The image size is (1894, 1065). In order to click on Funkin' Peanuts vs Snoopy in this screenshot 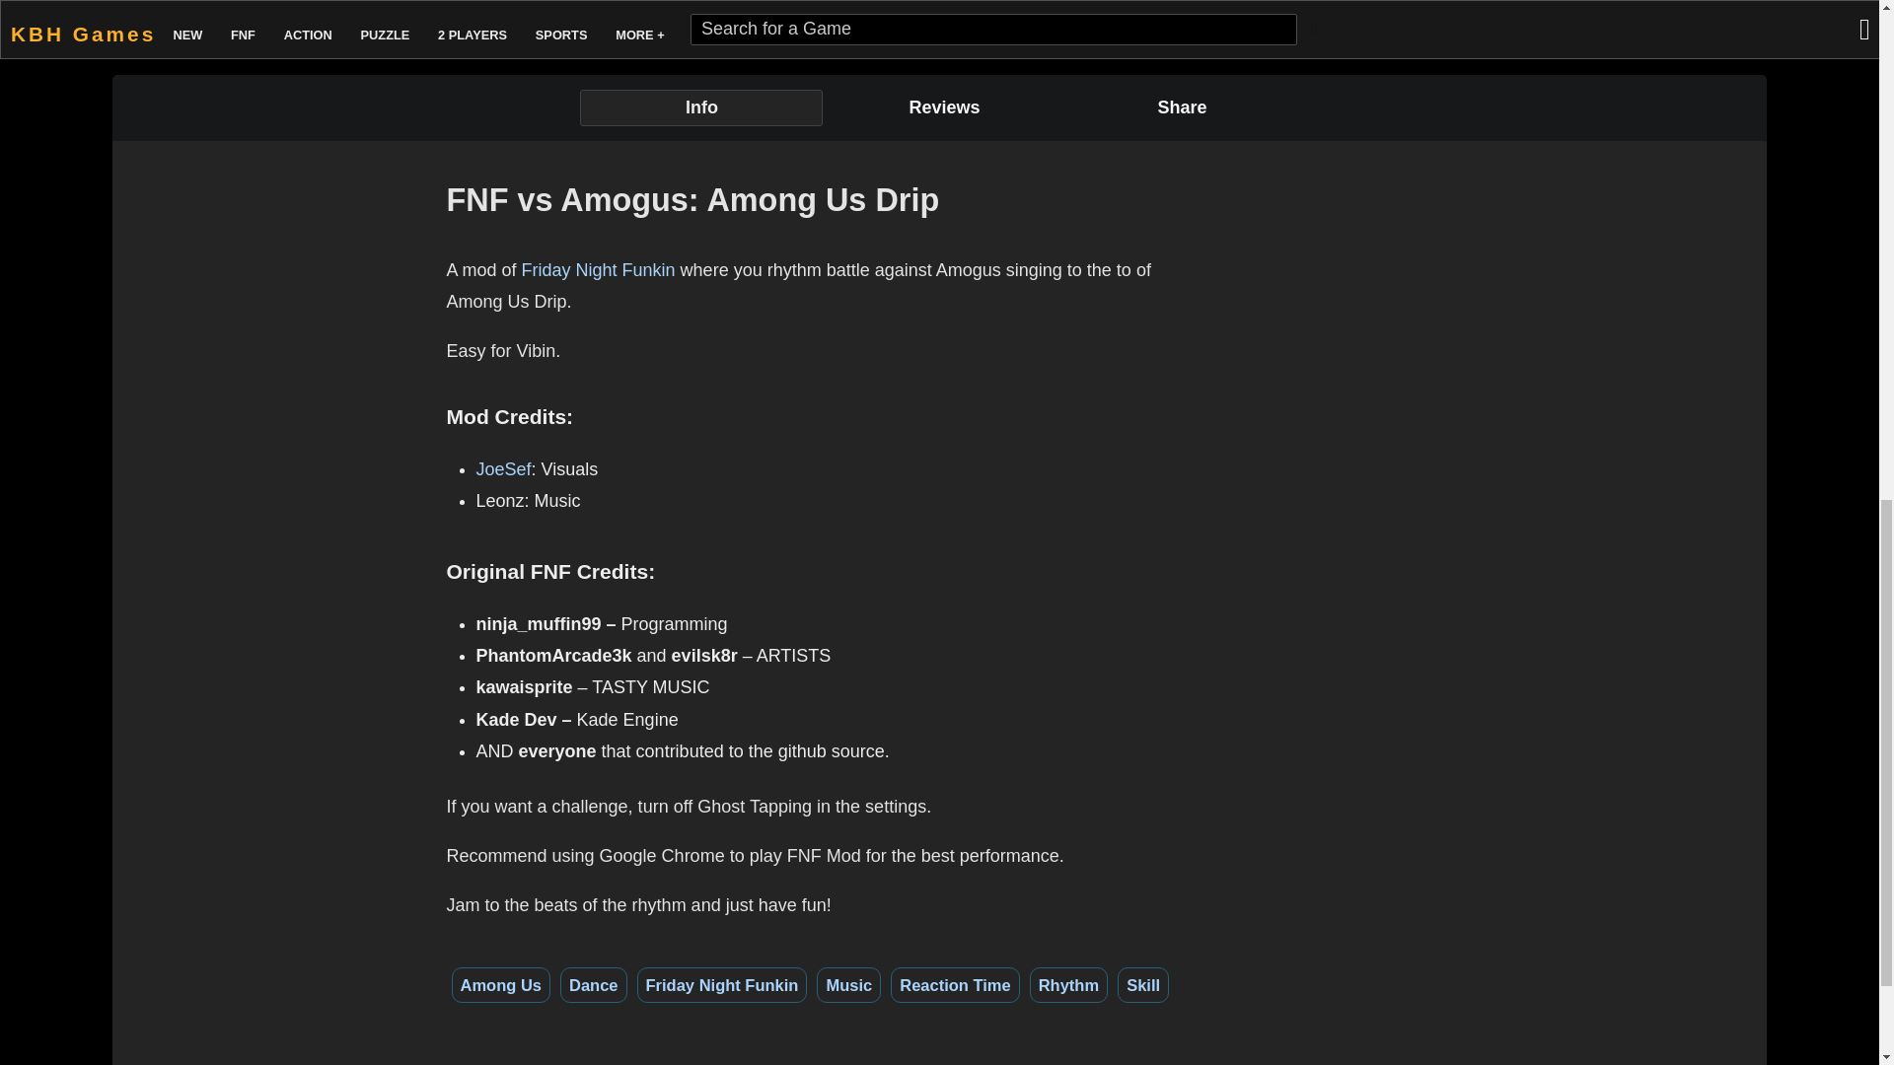, I will do `click(1335, 10)`.